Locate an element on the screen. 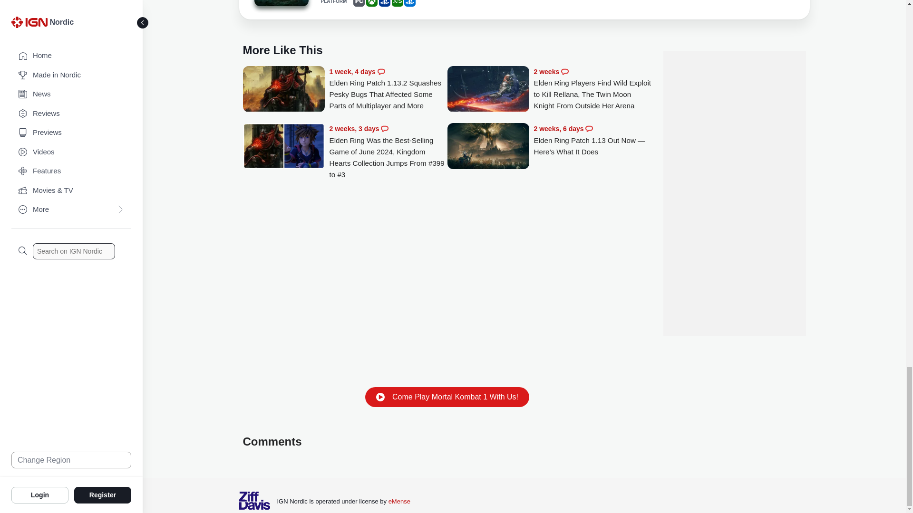 The width and height of the screenshot is (913, 513). Elden Ring is located at coordinates (281, 3).